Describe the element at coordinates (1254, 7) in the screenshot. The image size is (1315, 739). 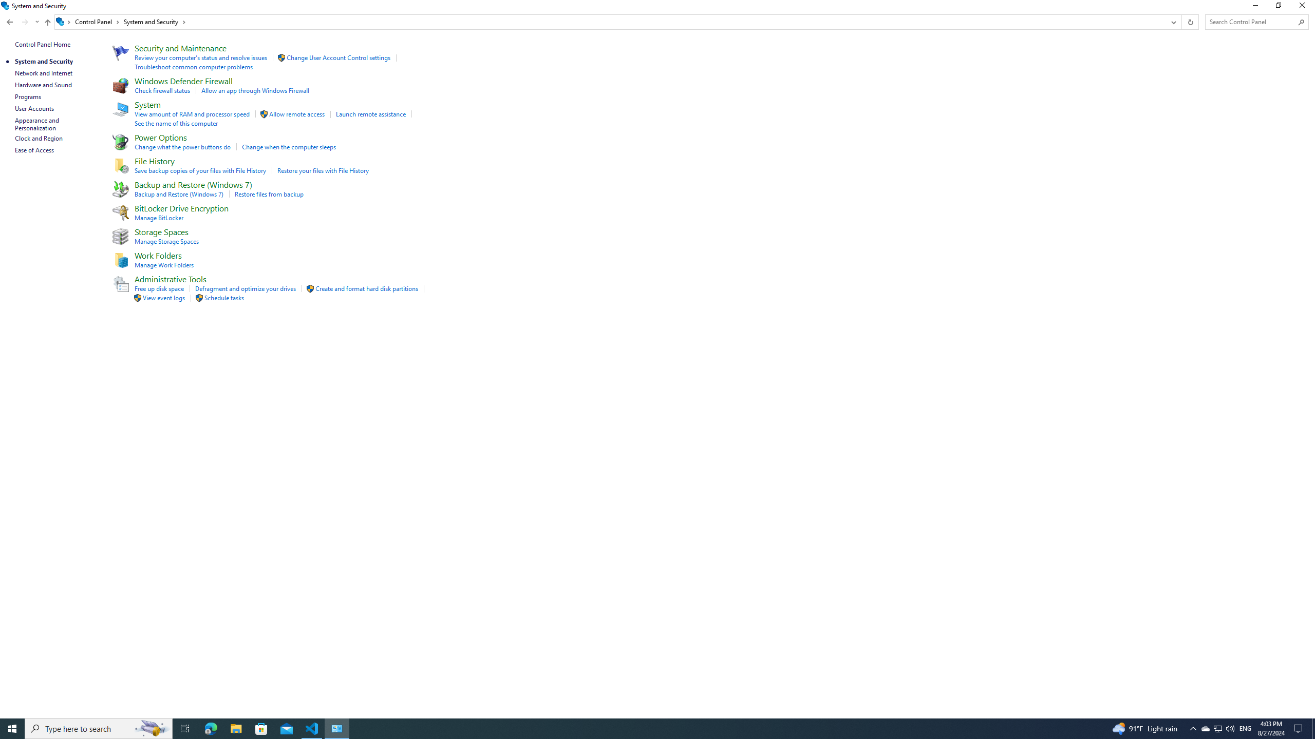
I see `Minimize` at that location.